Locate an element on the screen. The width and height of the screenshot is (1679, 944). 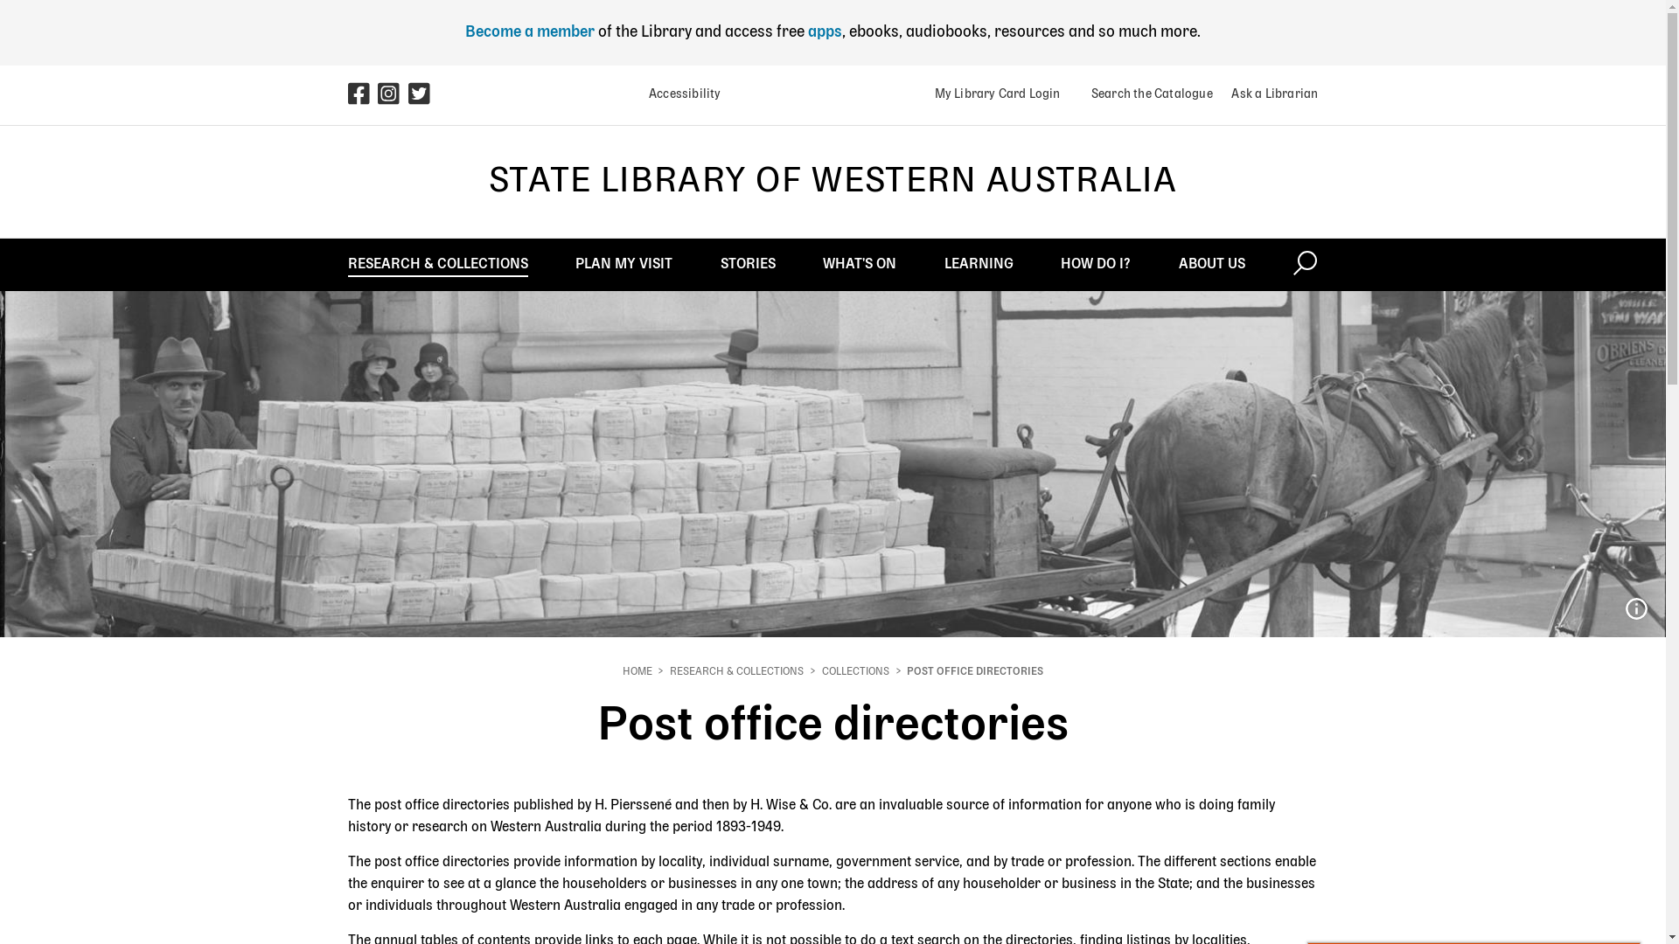
COLLECTIONS is located at coordinates (855, 672).